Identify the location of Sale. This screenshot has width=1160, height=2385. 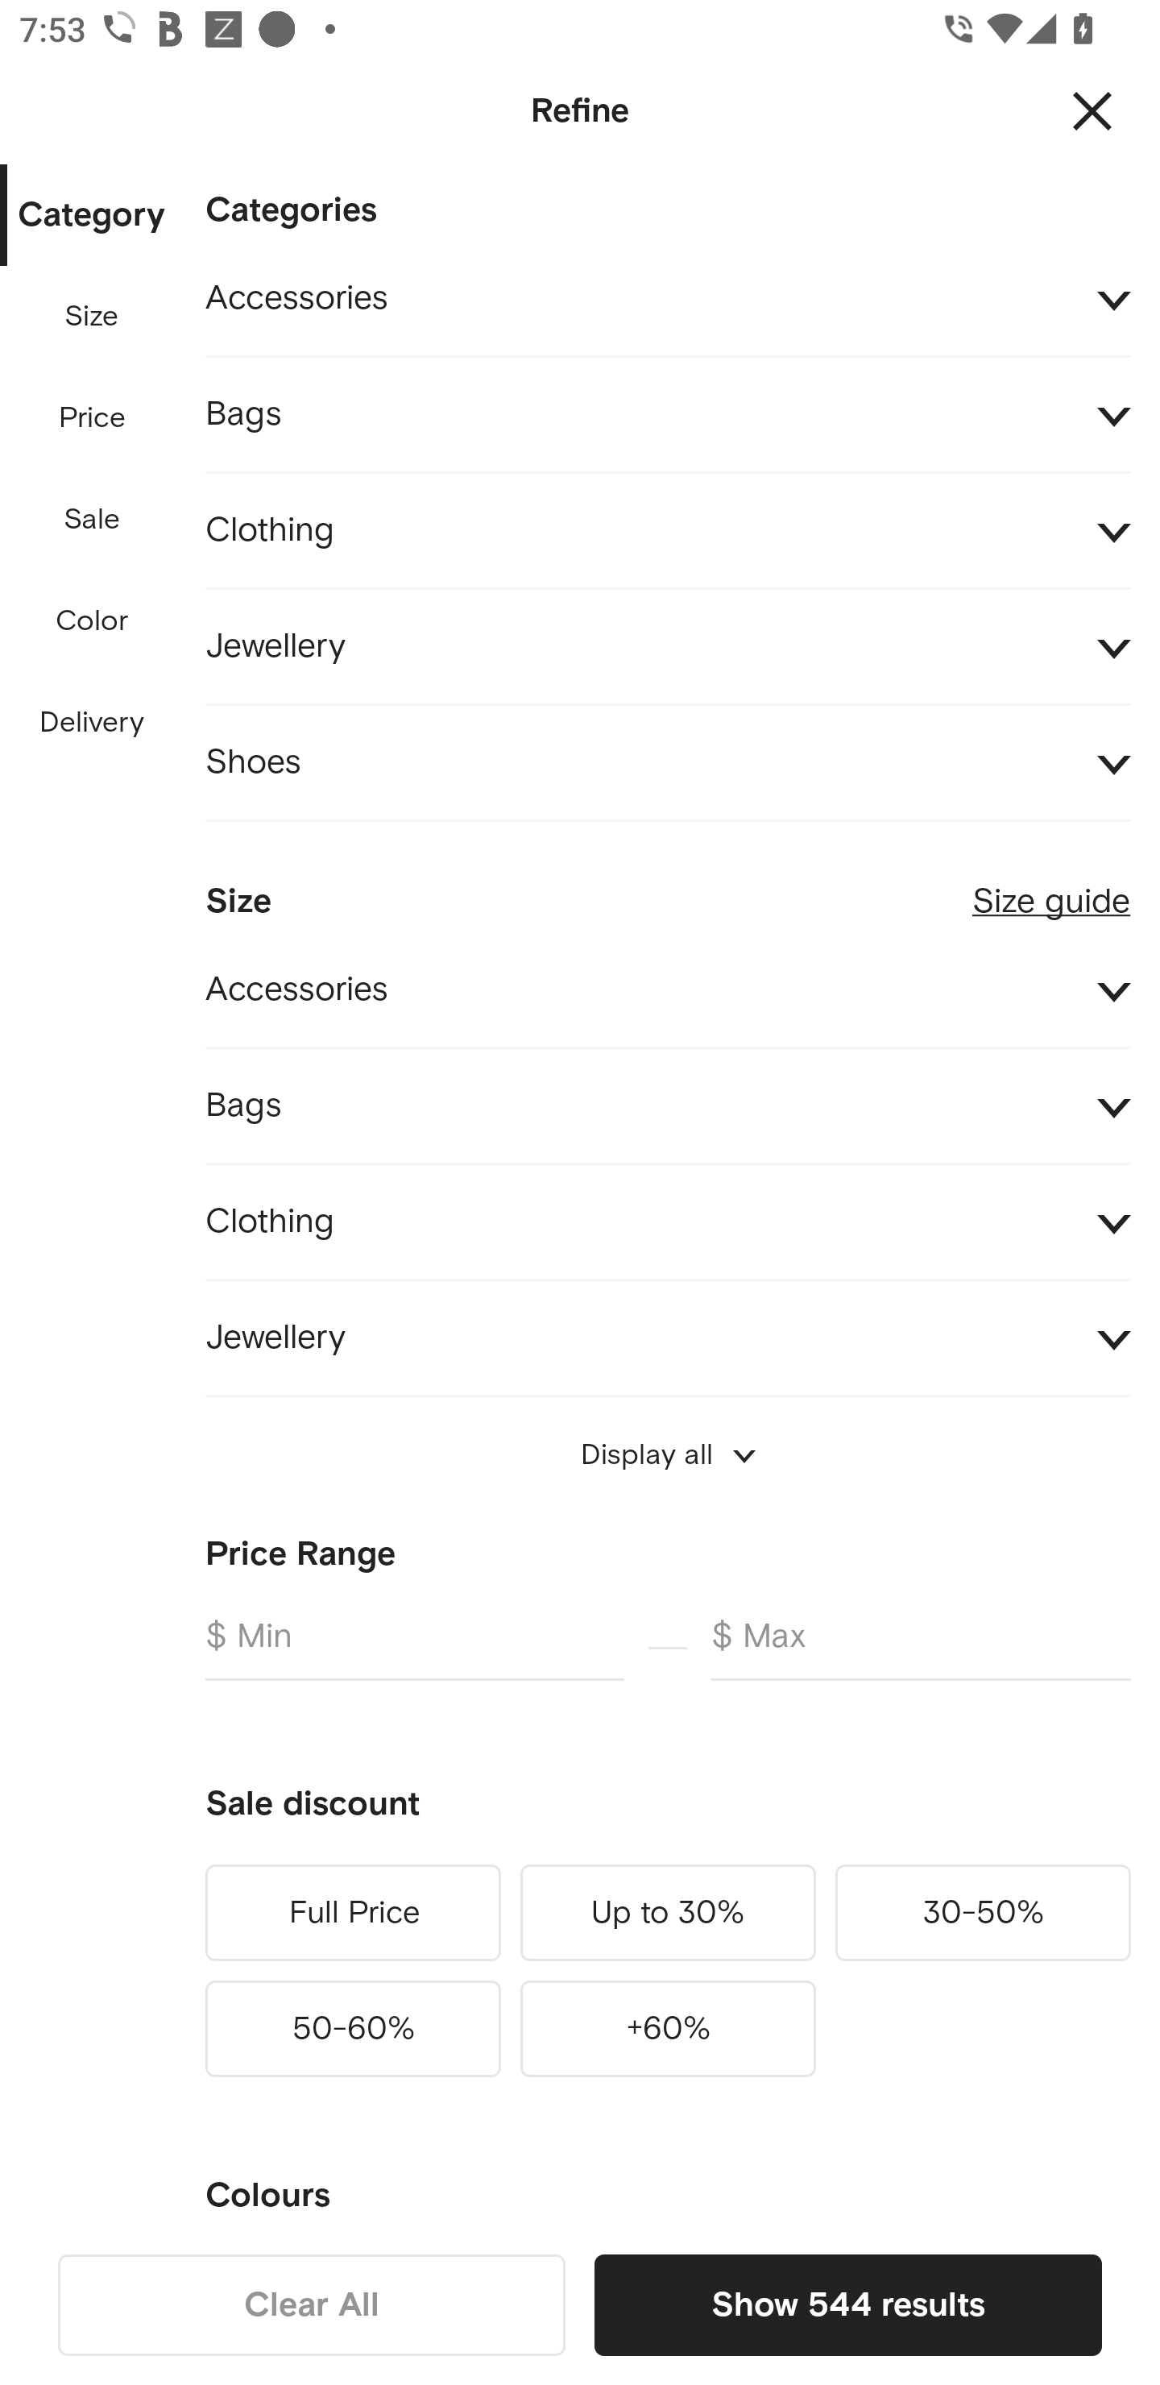
(91, 521).